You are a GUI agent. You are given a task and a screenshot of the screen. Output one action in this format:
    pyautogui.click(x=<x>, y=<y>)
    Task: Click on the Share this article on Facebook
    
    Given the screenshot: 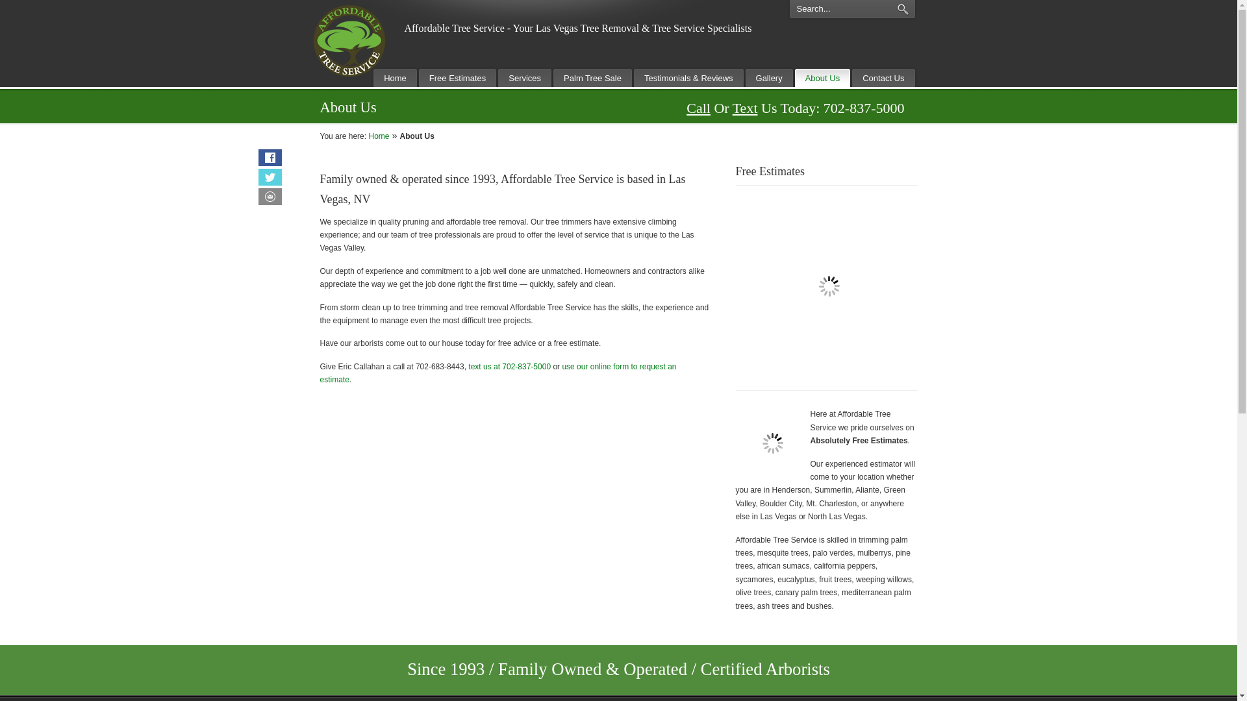 What is the action you would take?
    pyautogui.click(x=270, y=157)
    